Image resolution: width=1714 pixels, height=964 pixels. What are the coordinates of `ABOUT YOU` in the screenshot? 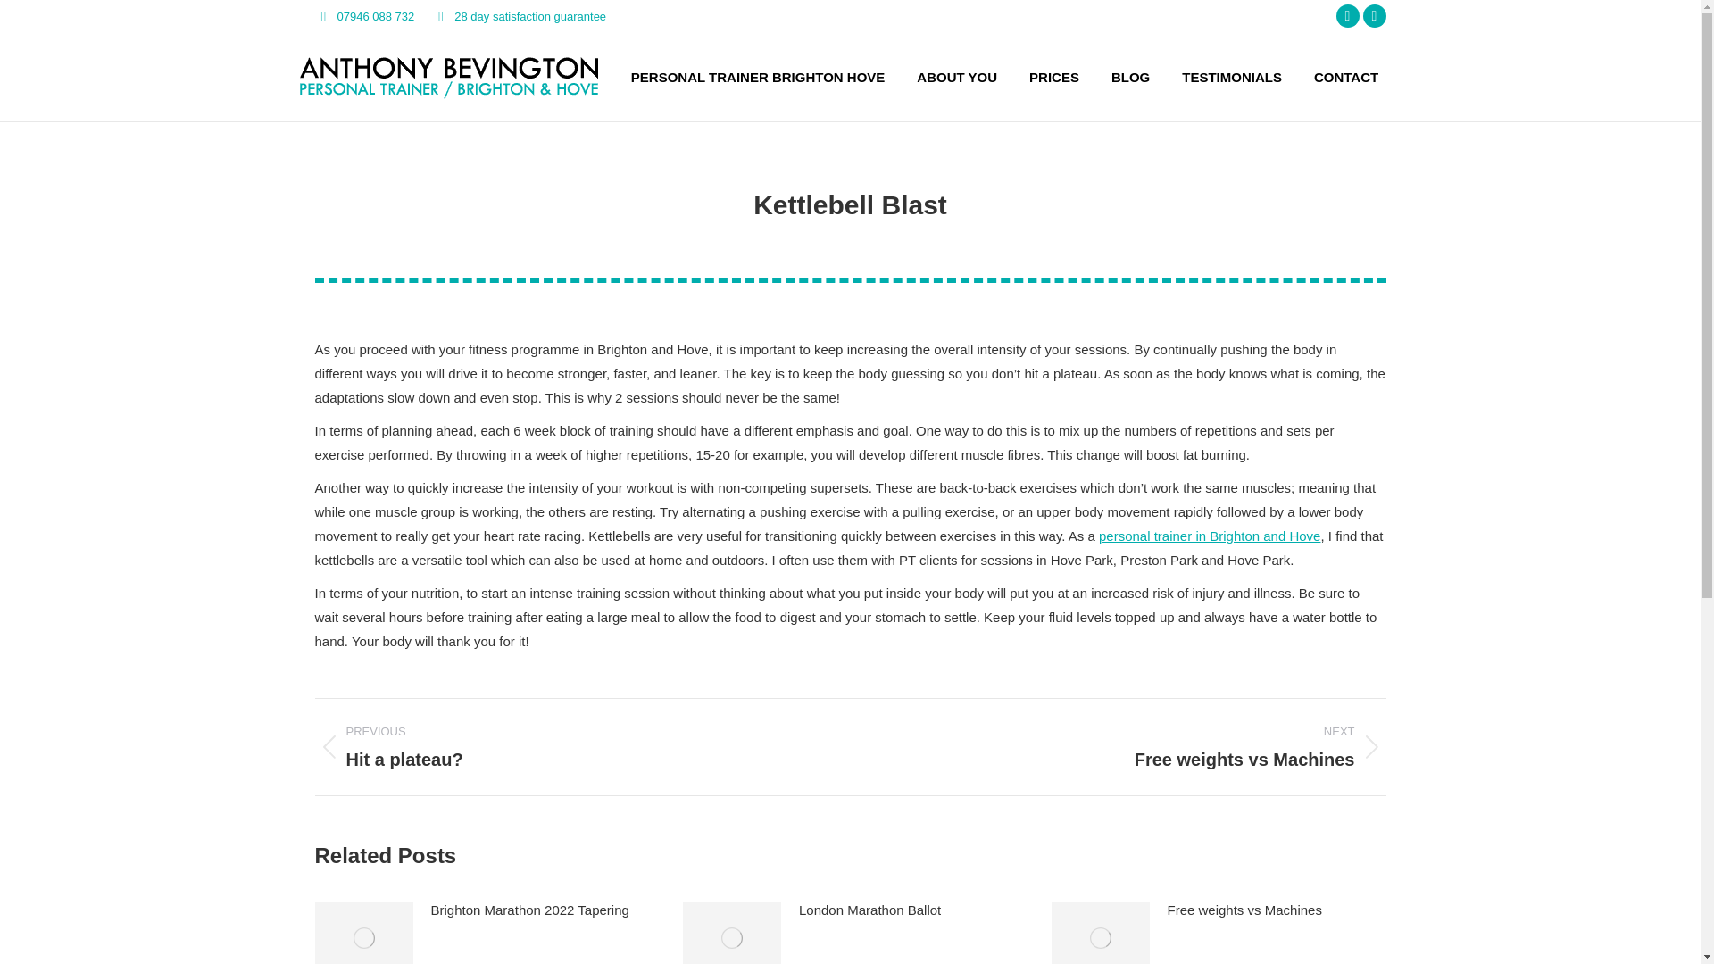 It's located at (1232, 77).